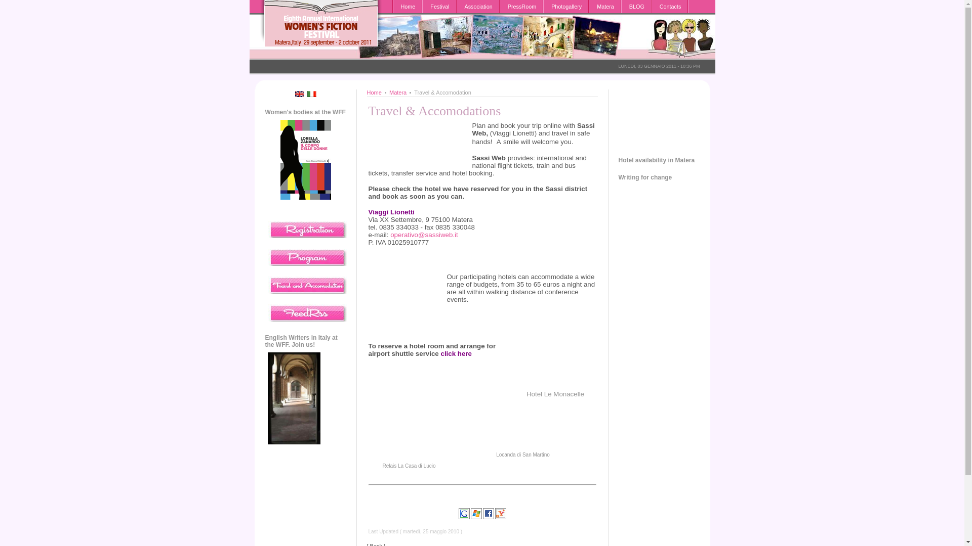  What do you see at coordinates (637, 6) in the screenshot?
I see `BLOG` at bounding box center [637, 6].